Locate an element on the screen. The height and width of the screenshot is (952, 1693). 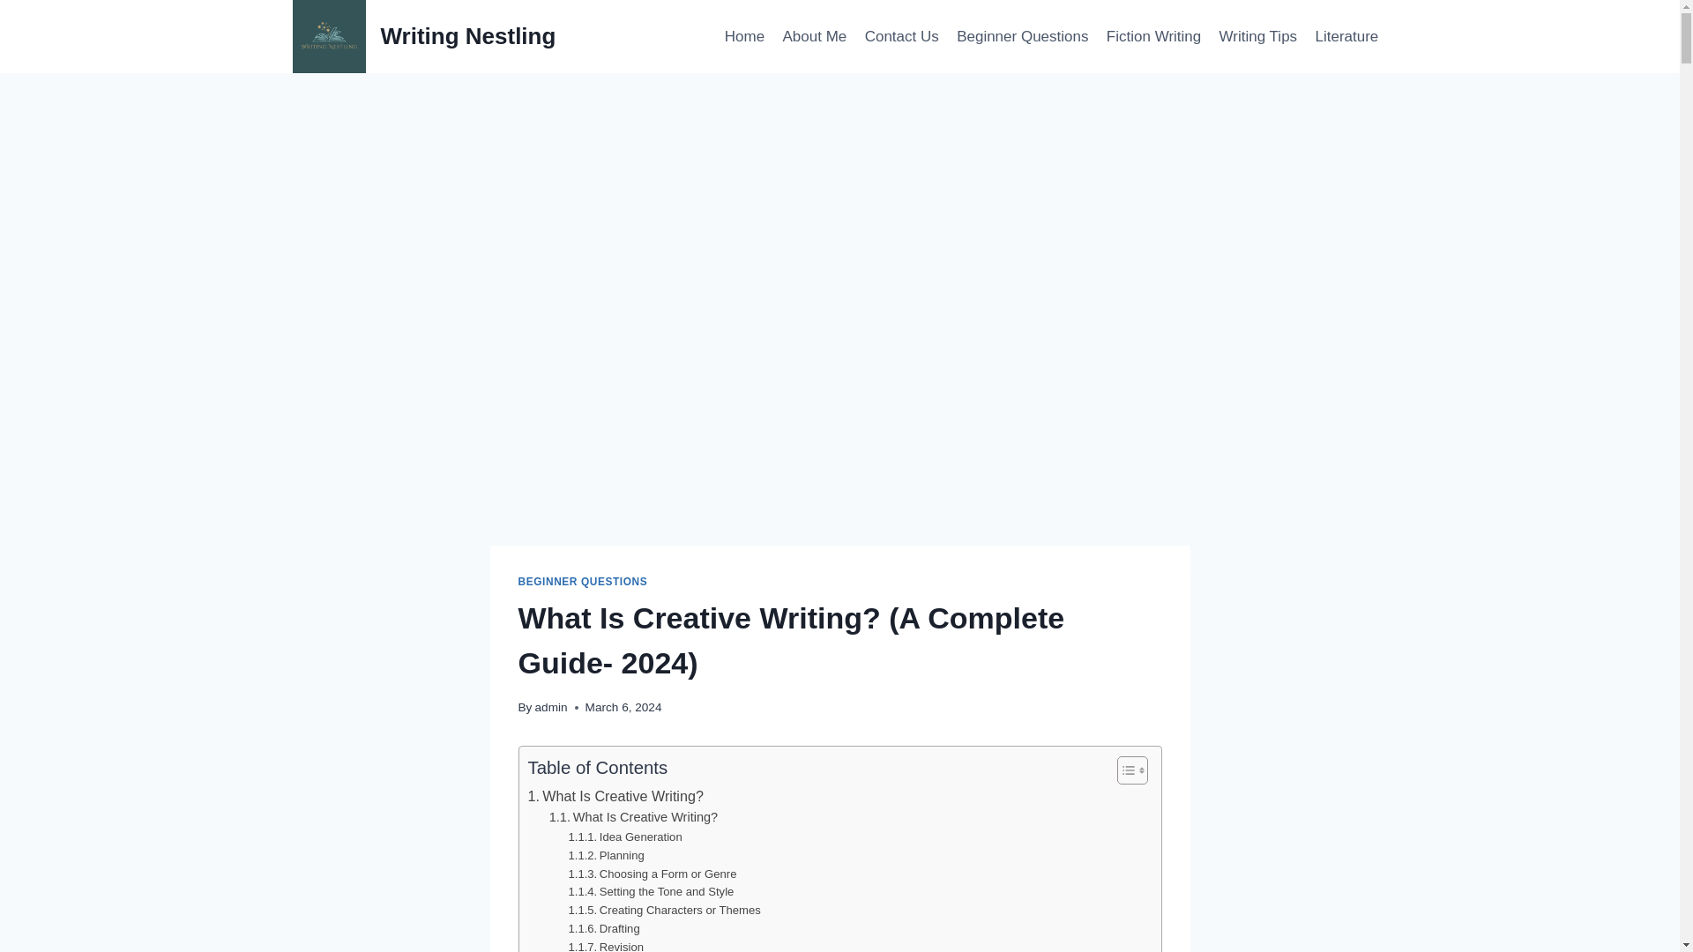
About Me is located at coordinates (814, 37).